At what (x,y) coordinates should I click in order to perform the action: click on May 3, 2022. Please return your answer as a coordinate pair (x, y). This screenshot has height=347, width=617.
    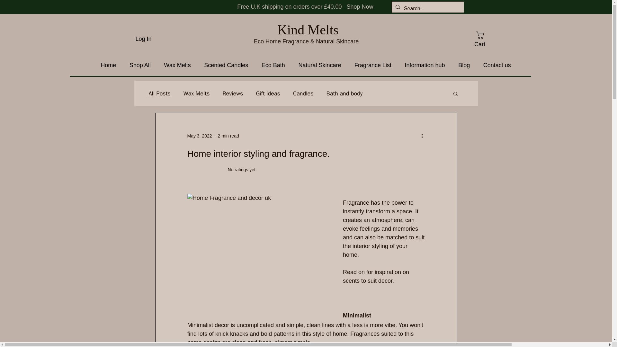
    Looking at the image, I should click on (199, 136).